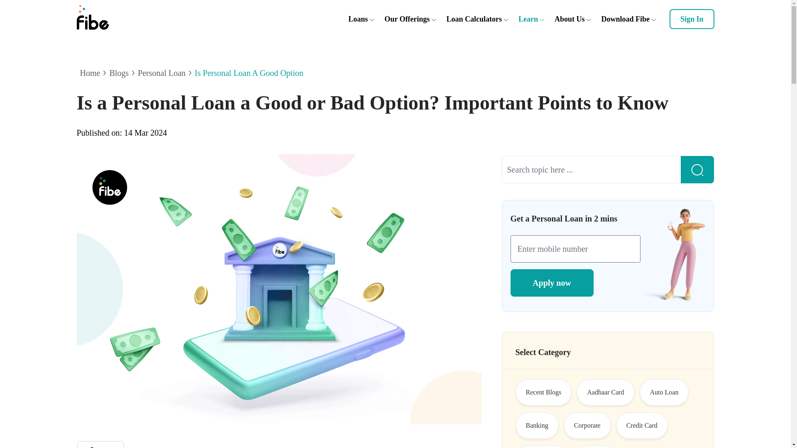 Image resolution: width=797 pixels, height=448 pixels. I want to click on Sign In, so click(692, 19).